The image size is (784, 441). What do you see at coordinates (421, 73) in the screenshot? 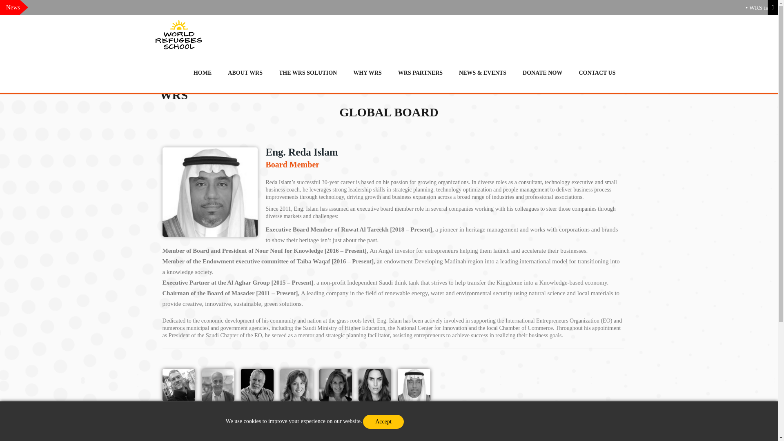
I see `WRS Partners` at bounding box center [421, 73].